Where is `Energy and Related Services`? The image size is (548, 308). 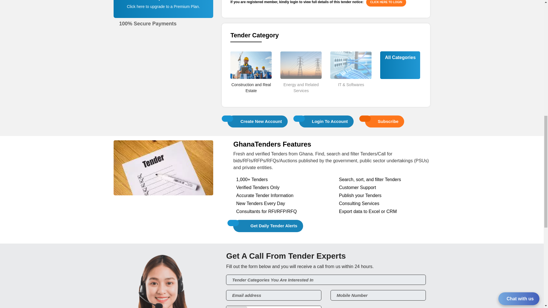 Energy and Related Services is located at coordinates (301, 98).